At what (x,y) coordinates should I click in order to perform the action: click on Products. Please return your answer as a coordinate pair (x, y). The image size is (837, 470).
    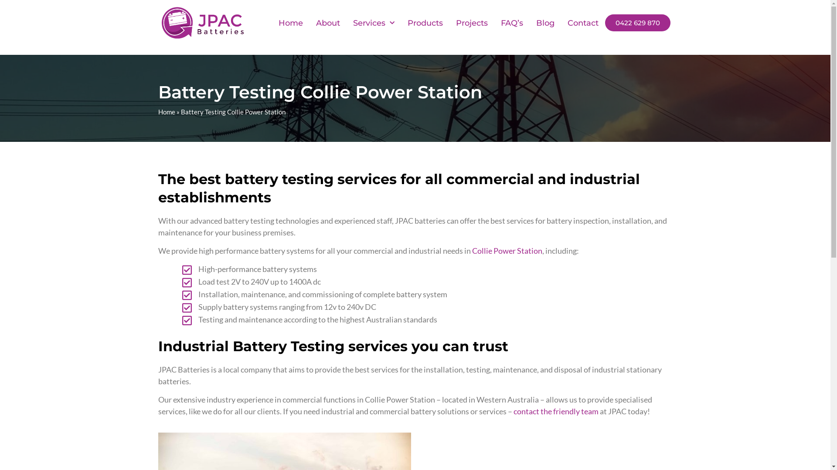
    Looking at the image, I should click on (425, 23).